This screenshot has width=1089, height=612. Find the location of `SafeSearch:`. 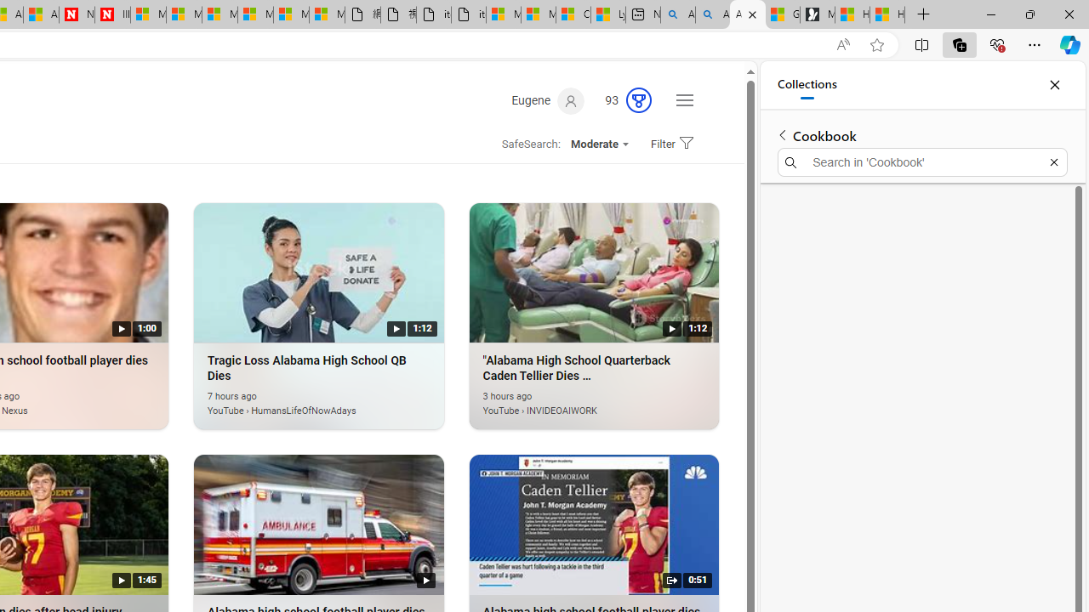

SafeSearch: is located at coordinates (526, 144).